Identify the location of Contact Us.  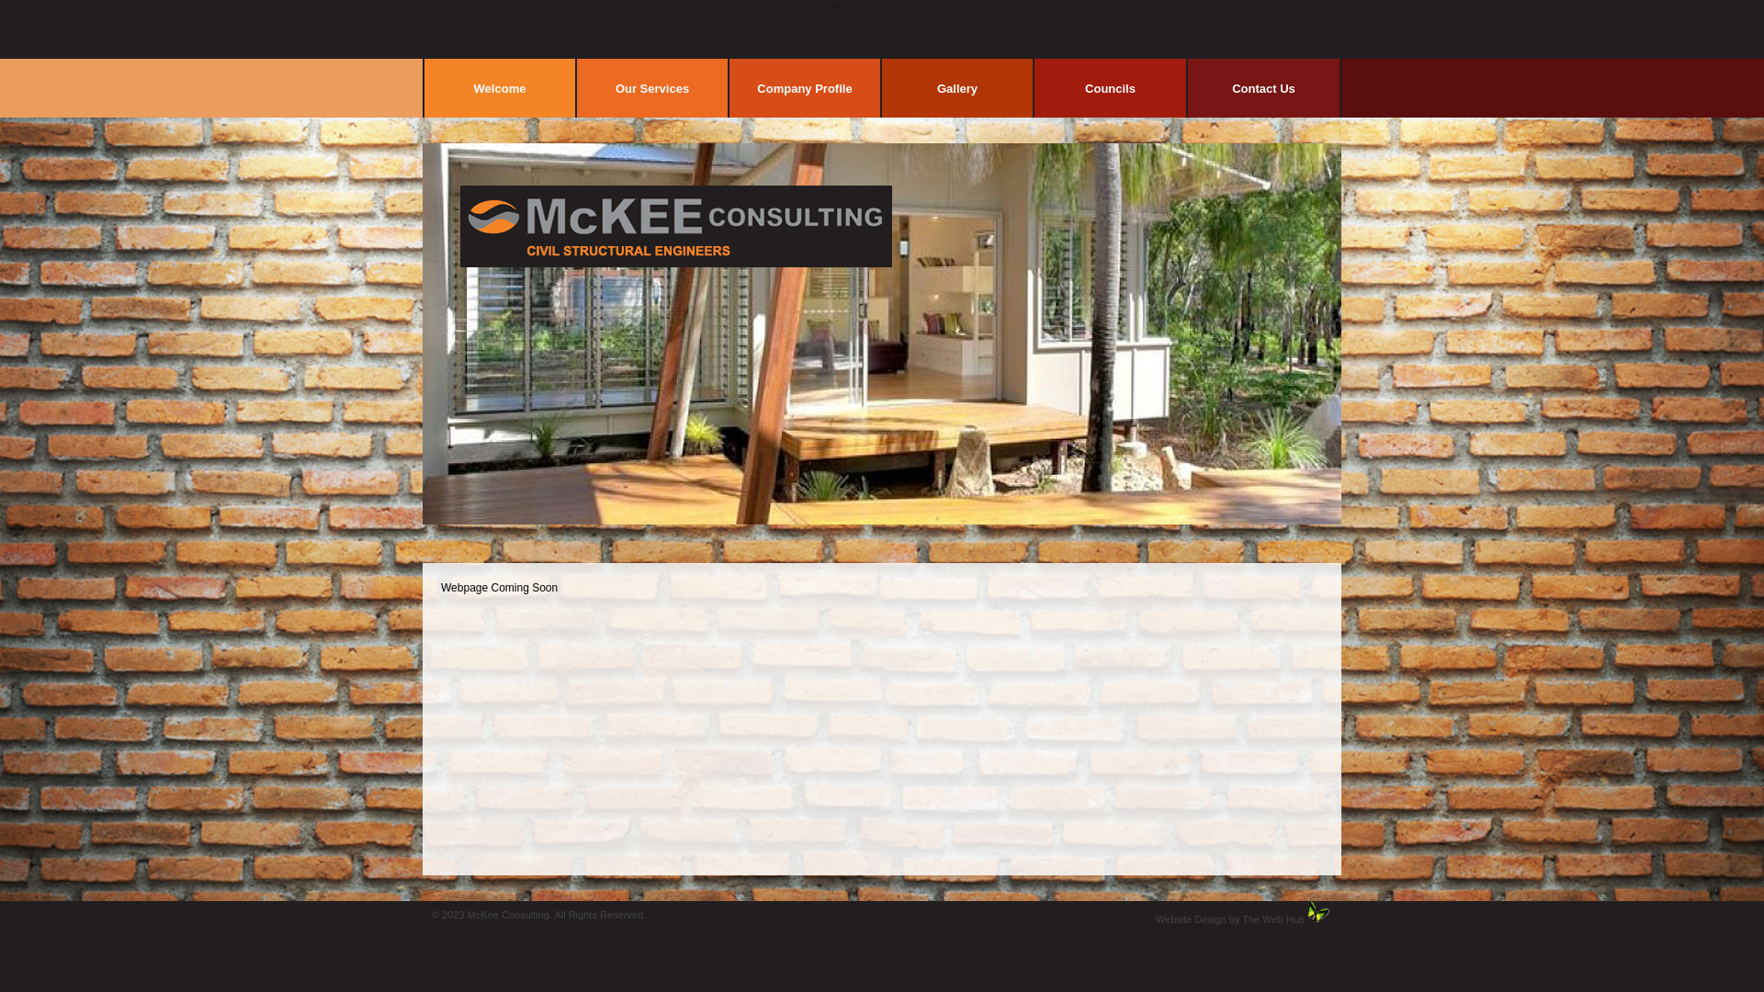
(1264, 88).